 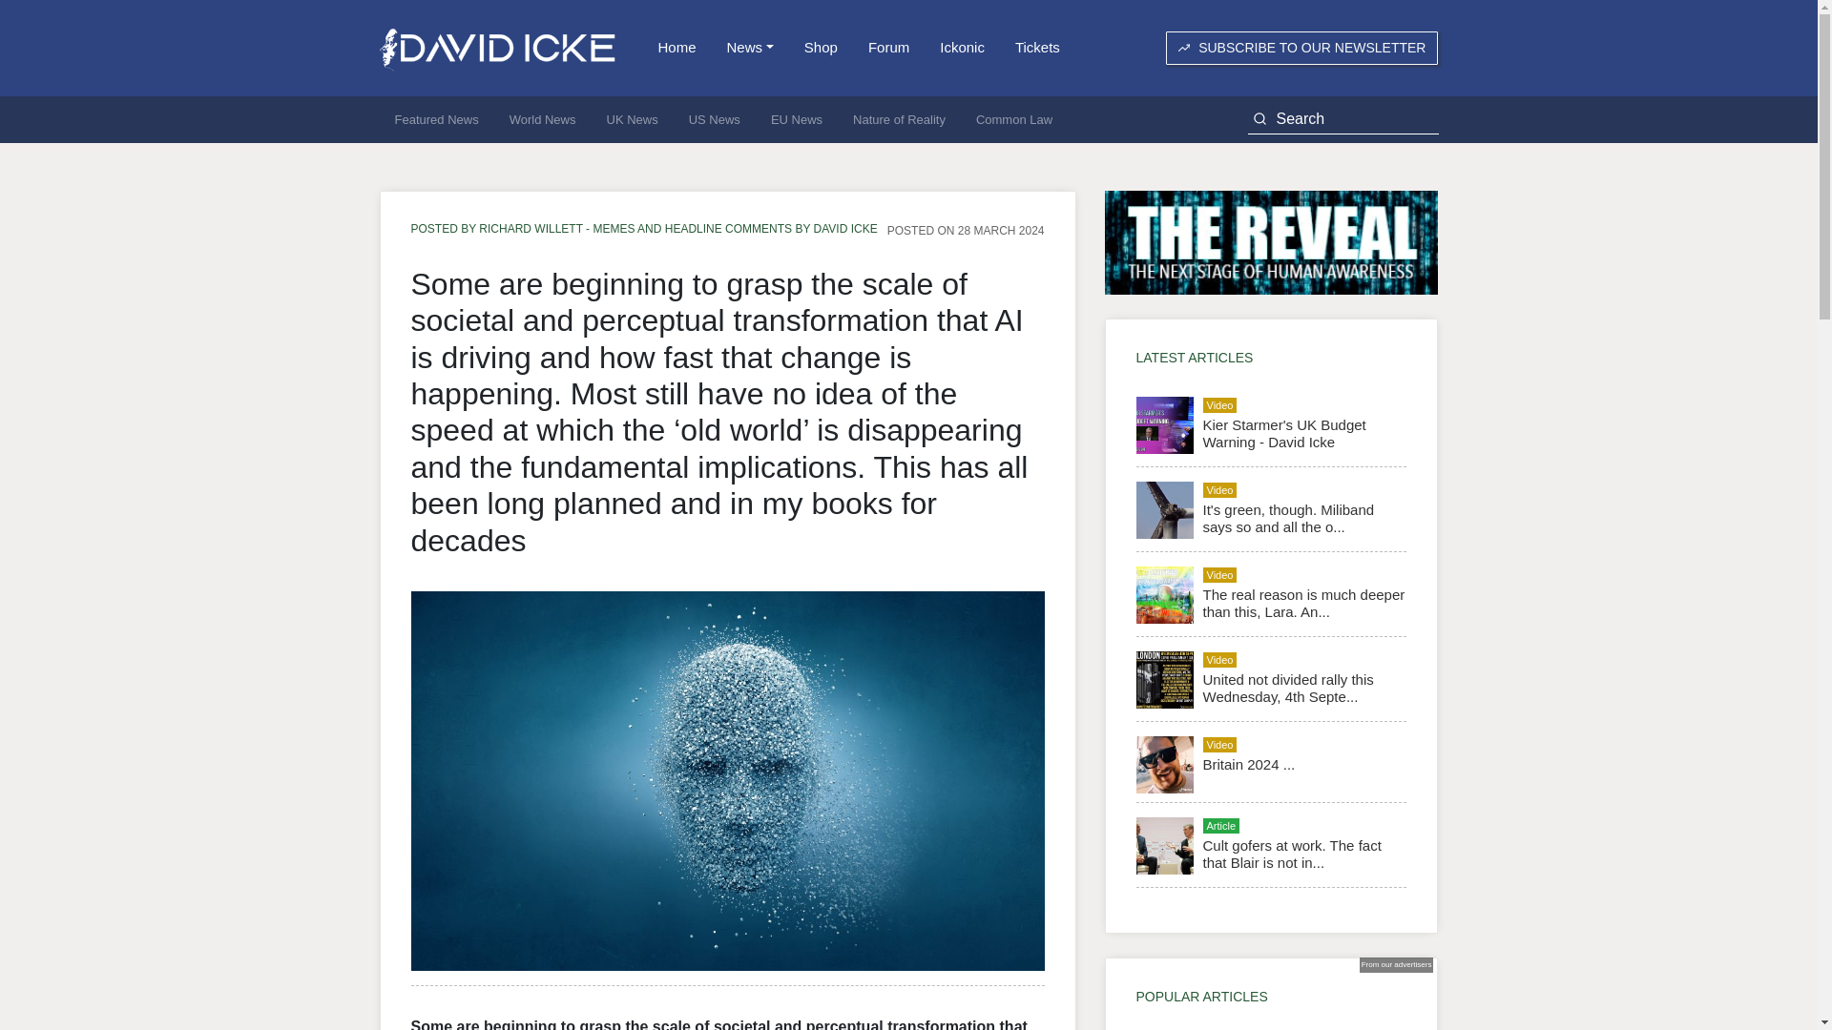 What do you see at coordinates (966, 230) in the screenshot?
I see `POSTED ON 28 MARCH 2024` at bounding box center [966, 230].